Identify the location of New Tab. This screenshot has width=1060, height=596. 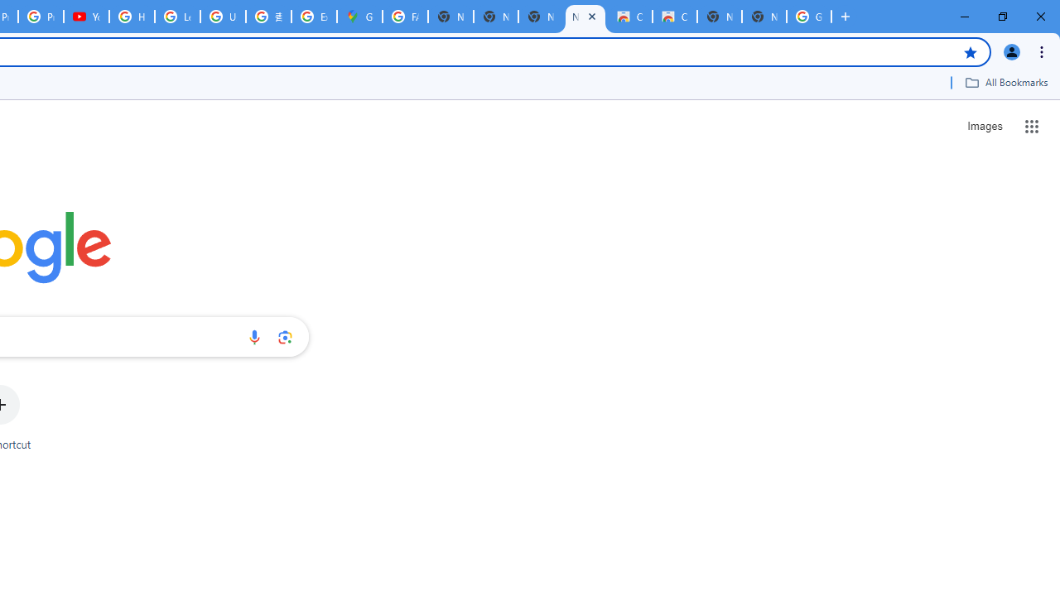
(764, 17).